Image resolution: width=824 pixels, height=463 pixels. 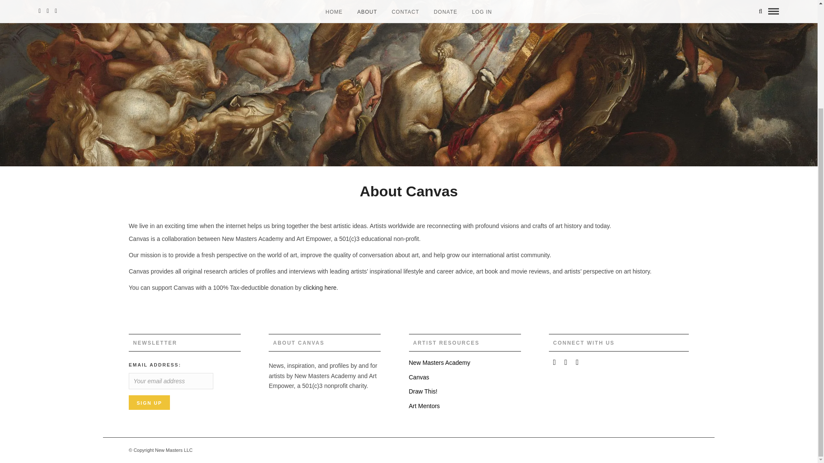 I want to click on Facebook, so click(x=554, y=362).